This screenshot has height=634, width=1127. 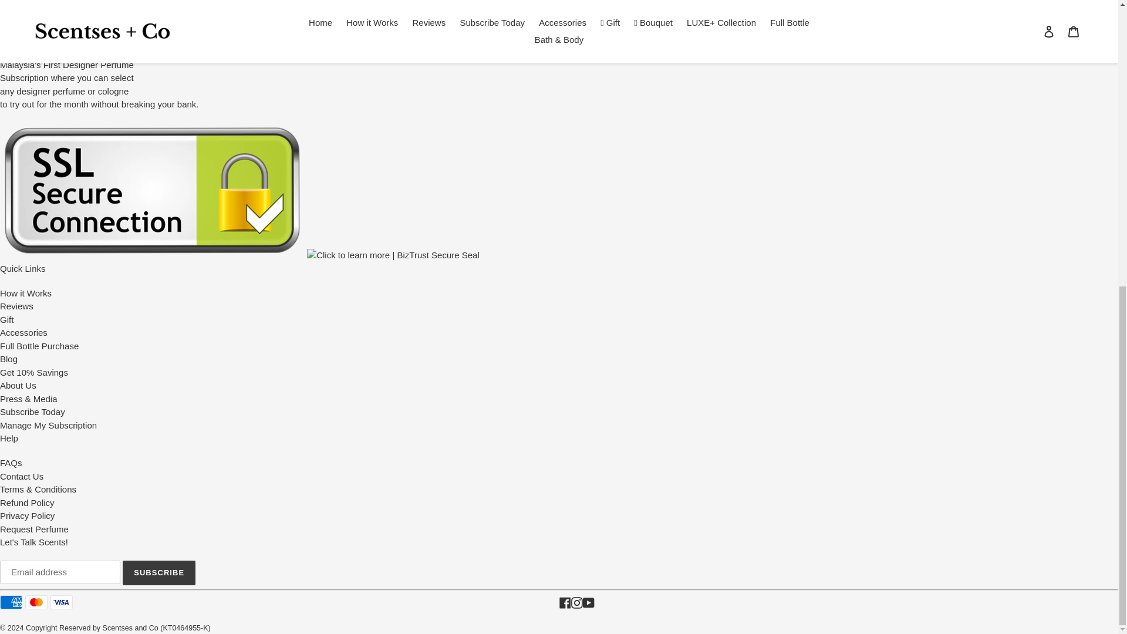 What do you see at coordinates (62, 602) in the screenshot?
I see `Visa` at bounding box center [62, 602].